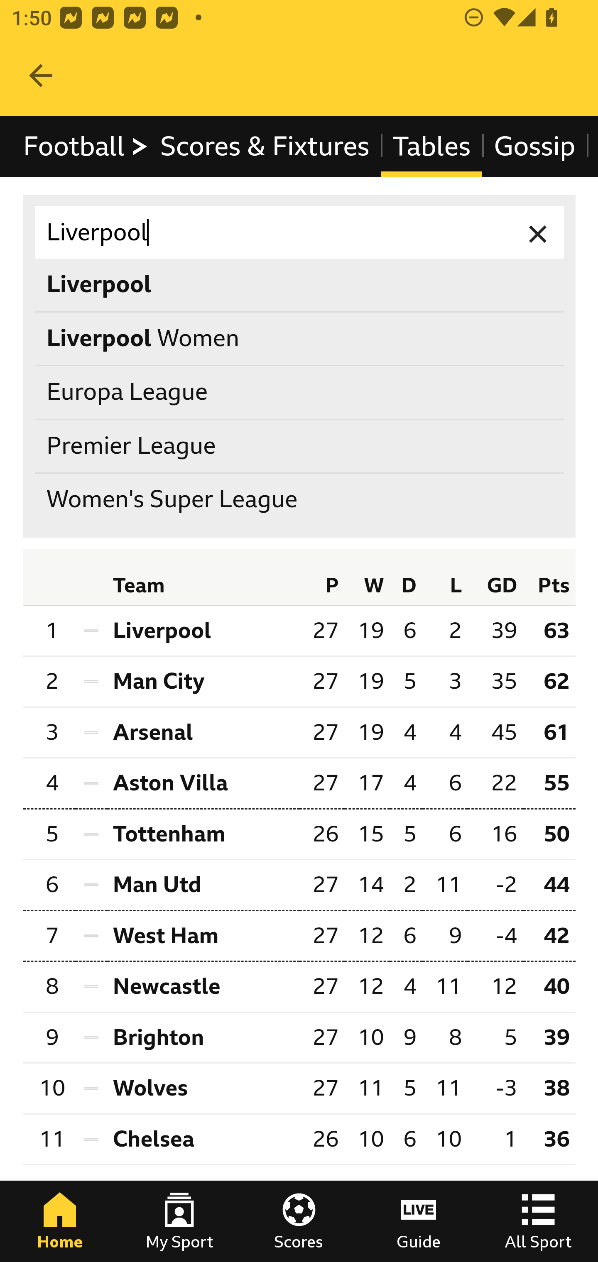 Image resolution: width=598 pixels, height=1262 pixels. What do you see at coordinates (203, 1139) in the screenshot?
I see `Chelsea` at bounding box center [203, 1139].